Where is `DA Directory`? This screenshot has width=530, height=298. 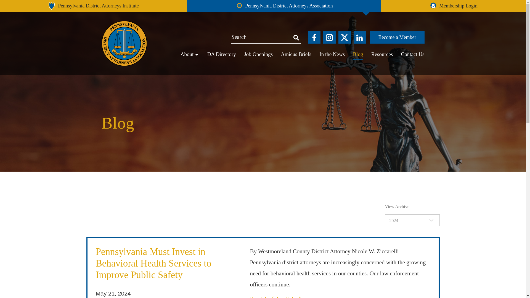
DA Directory is located at coordinates (221, 54).